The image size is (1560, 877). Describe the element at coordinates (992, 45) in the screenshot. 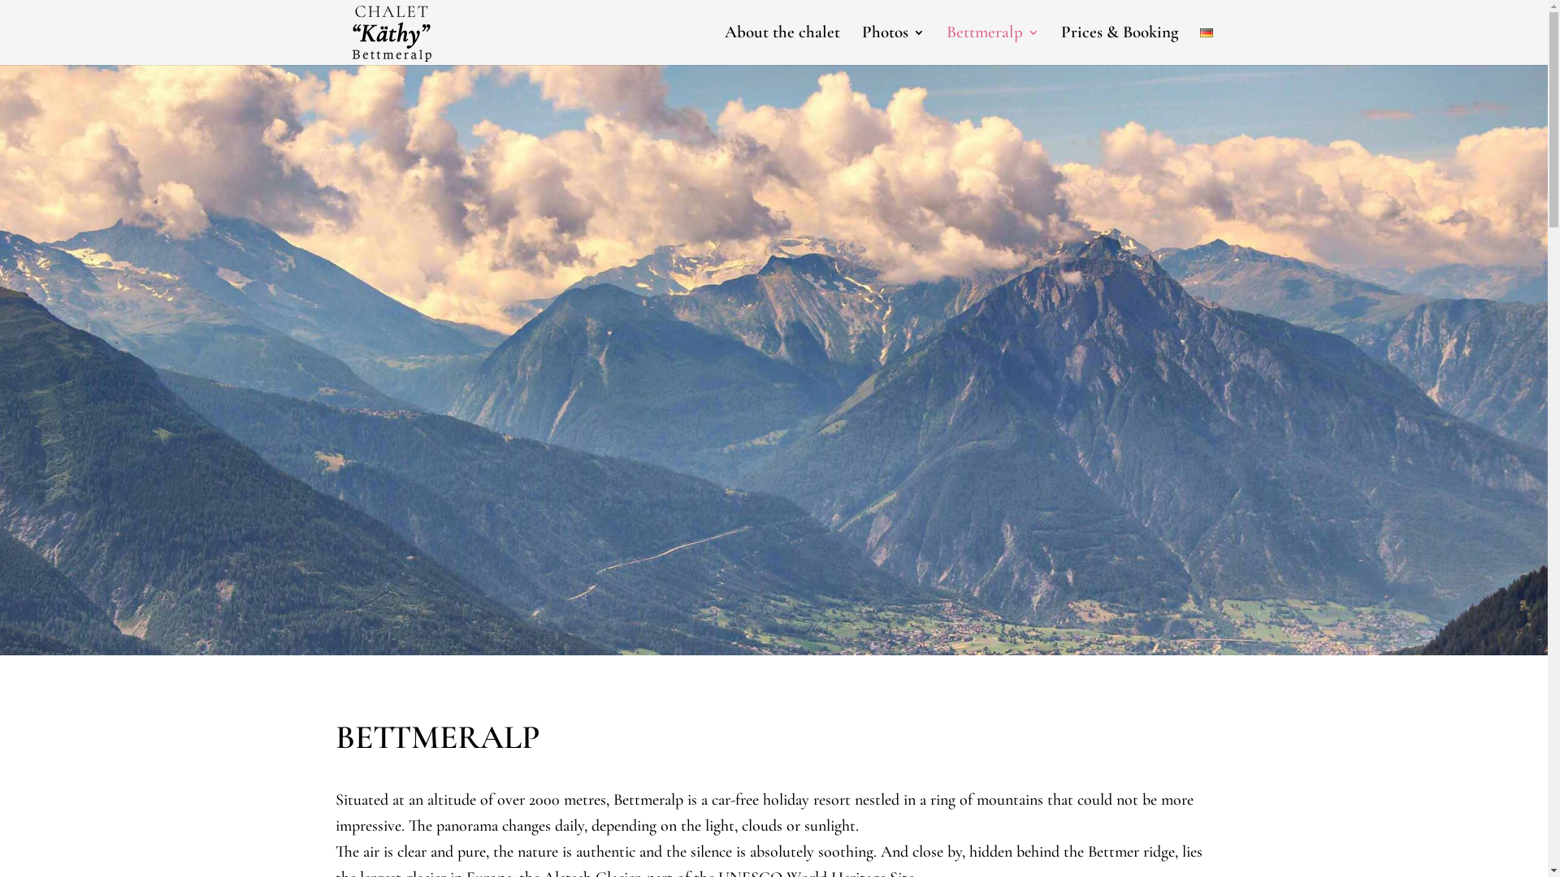

I see `Bettmeralp` at that location.